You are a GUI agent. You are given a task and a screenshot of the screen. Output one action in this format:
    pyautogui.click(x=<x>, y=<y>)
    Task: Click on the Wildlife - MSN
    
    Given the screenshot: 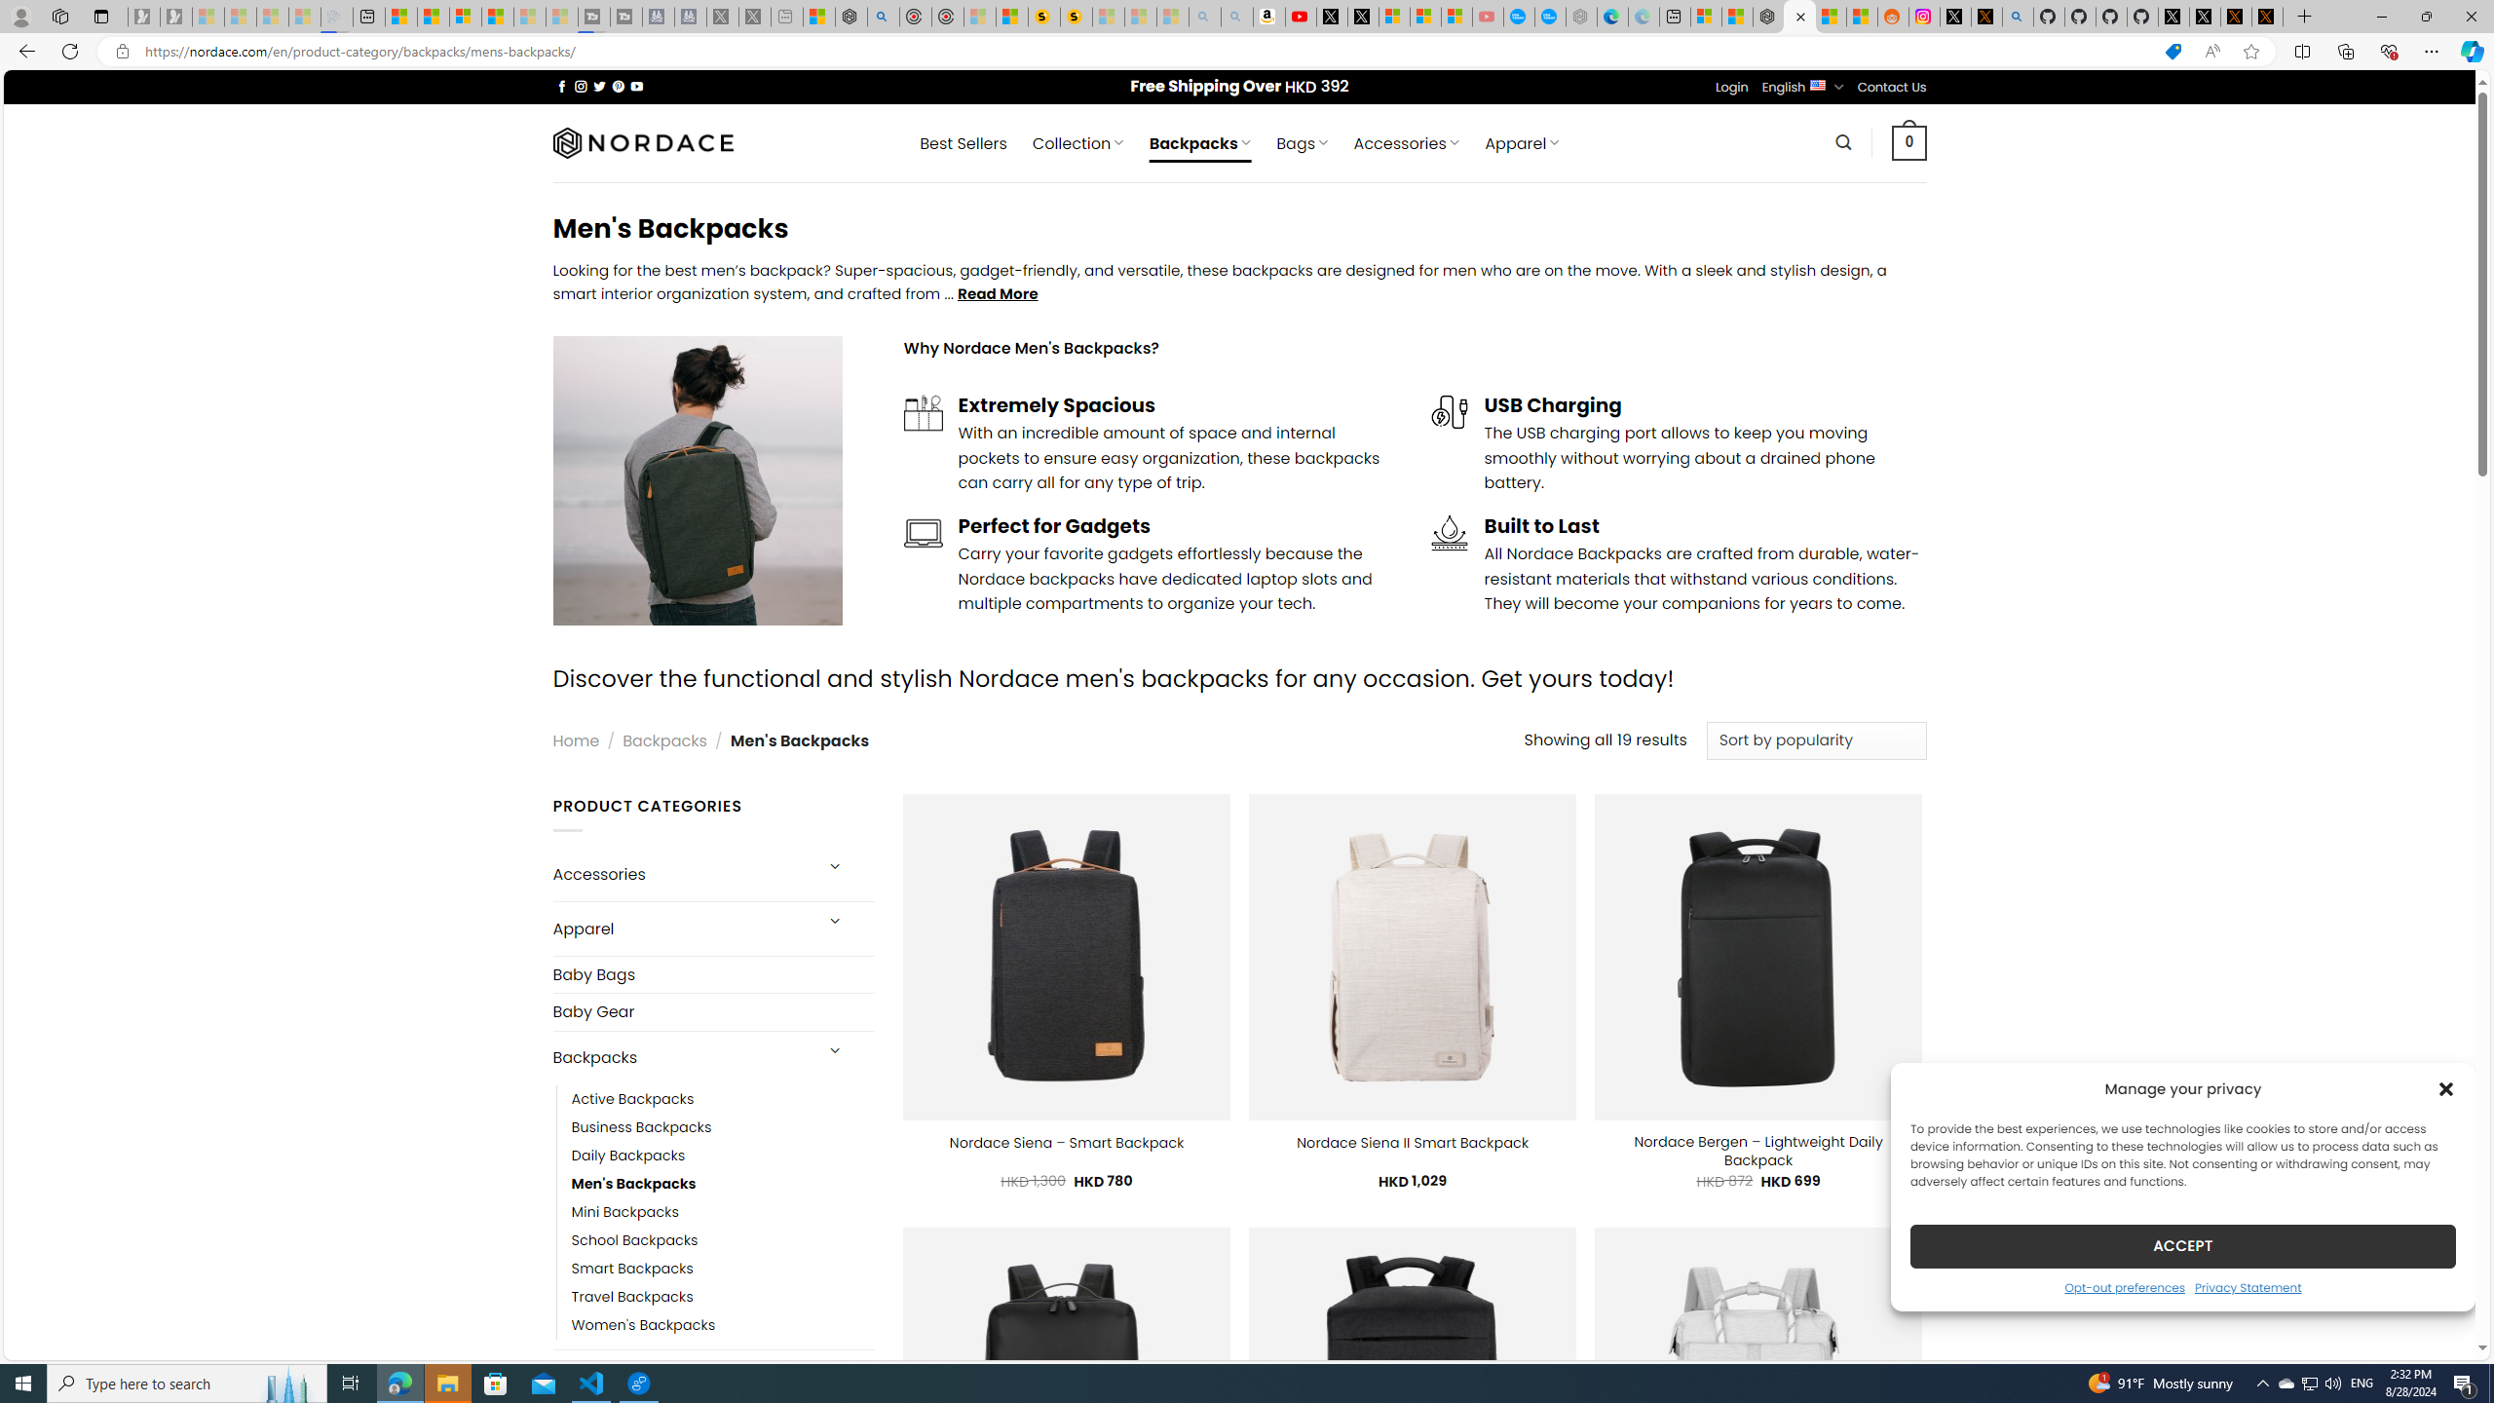 What is the action you would take?
    pyautogui.click(x=818, y=17)
    